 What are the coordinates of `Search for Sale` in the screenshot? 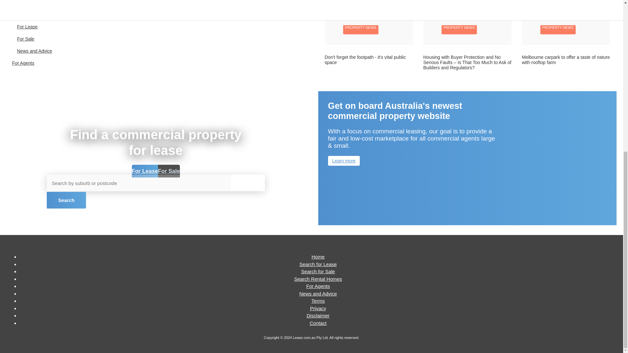 It's located at (318, 271).